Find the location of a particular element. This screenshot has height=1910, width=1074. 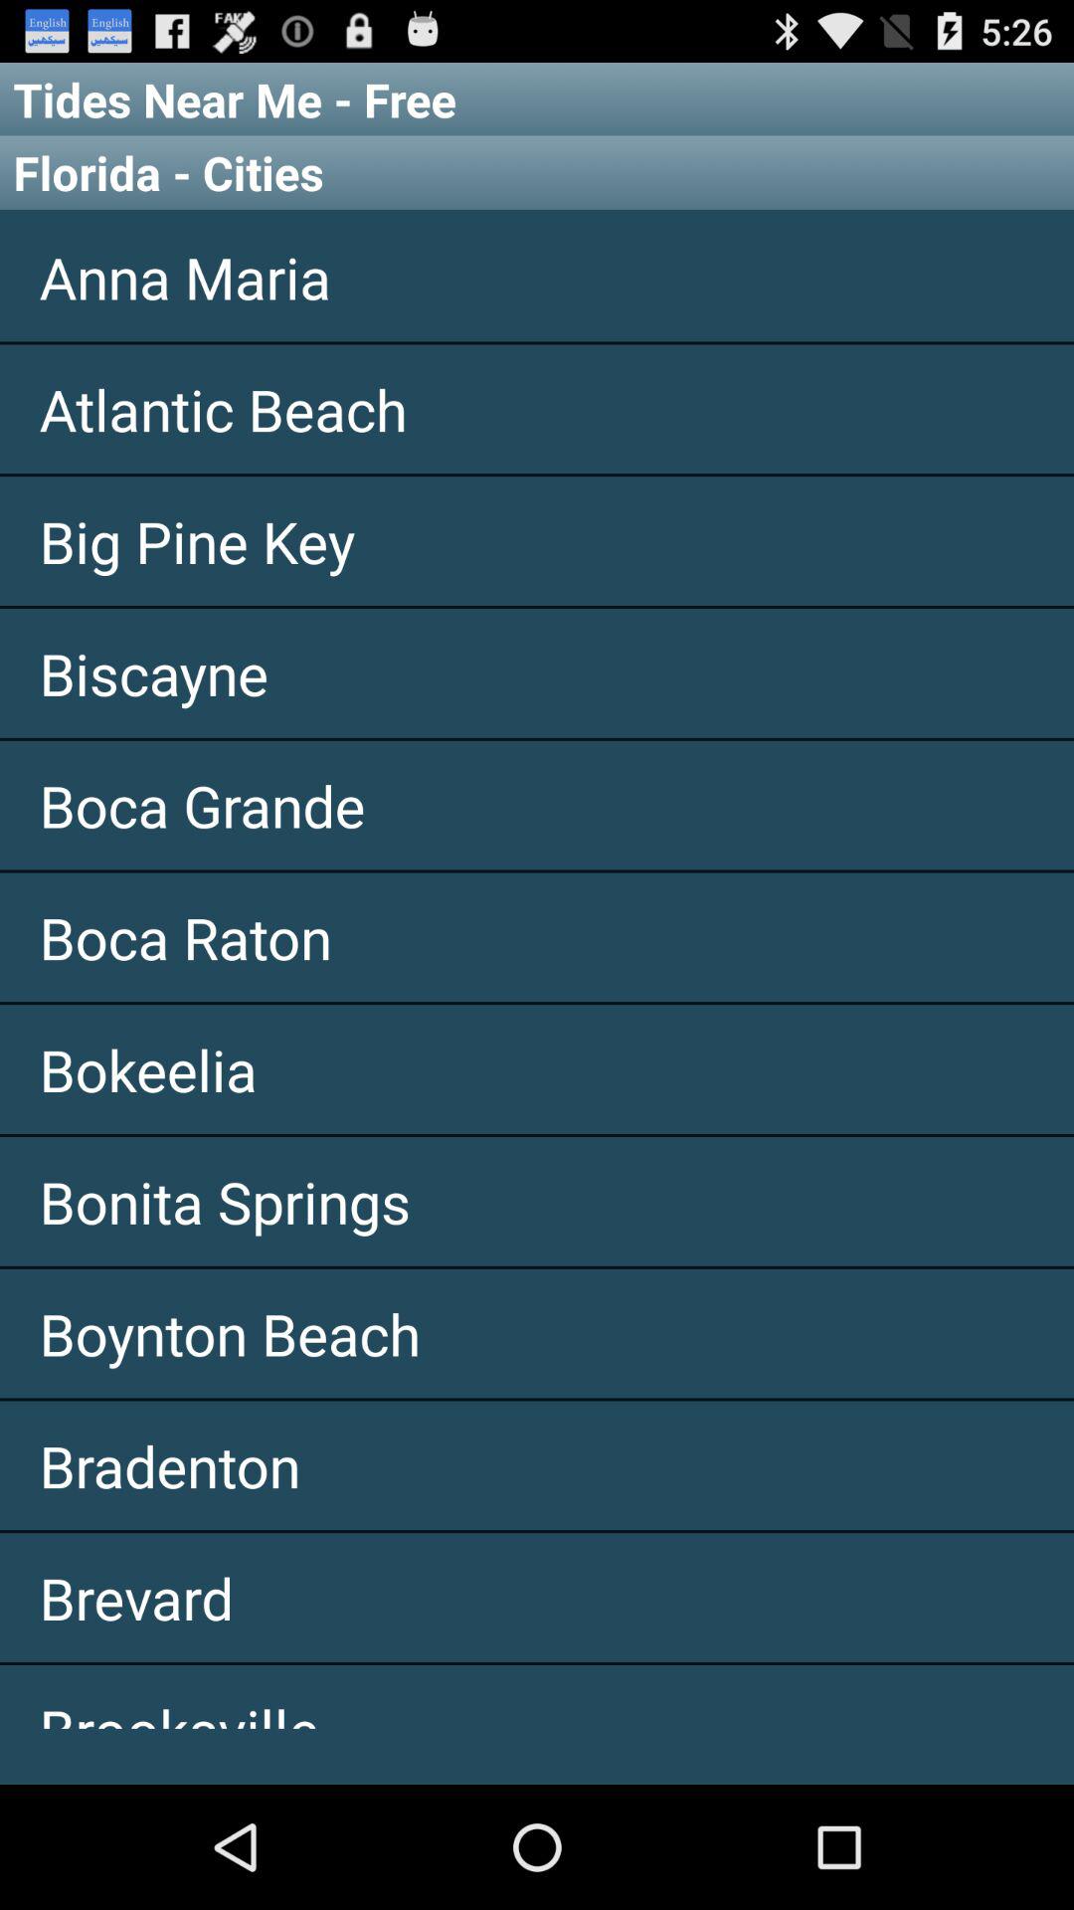

jump to the atlantic beach is located at coordinates (537, 409).